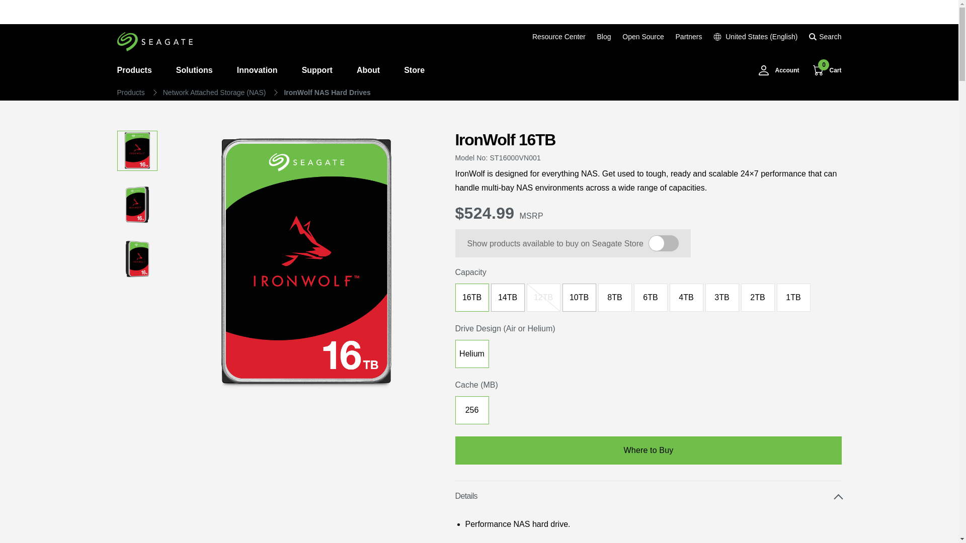  Describe the element at coordinates (194, 70) in the screenshot. I see `Solutions` at that location.